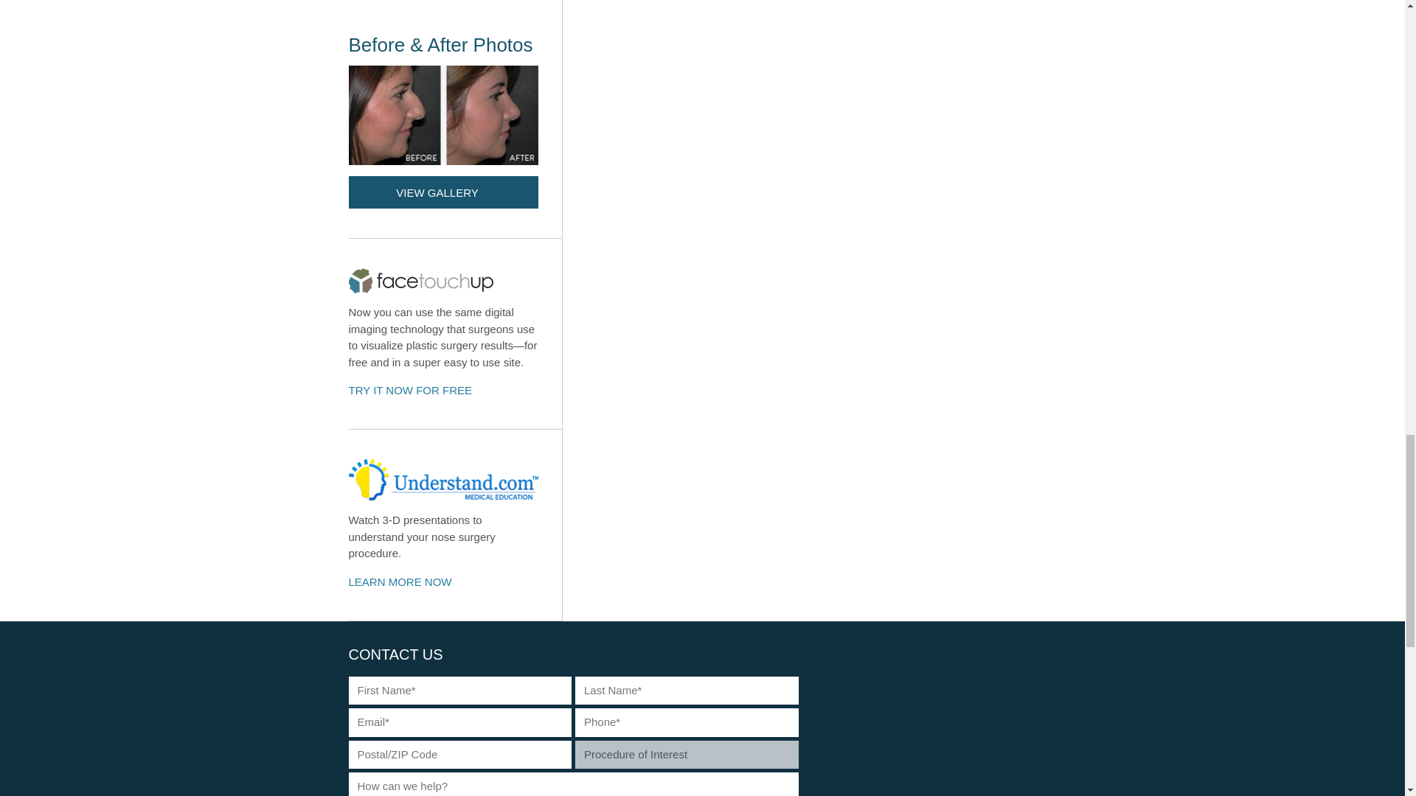 The width and height of the screenshot is (1416, 796). What do you see at coordinates (454, 334) in the screenshot?
I see `Try it Now for Free` at bounding box center [454, 334].